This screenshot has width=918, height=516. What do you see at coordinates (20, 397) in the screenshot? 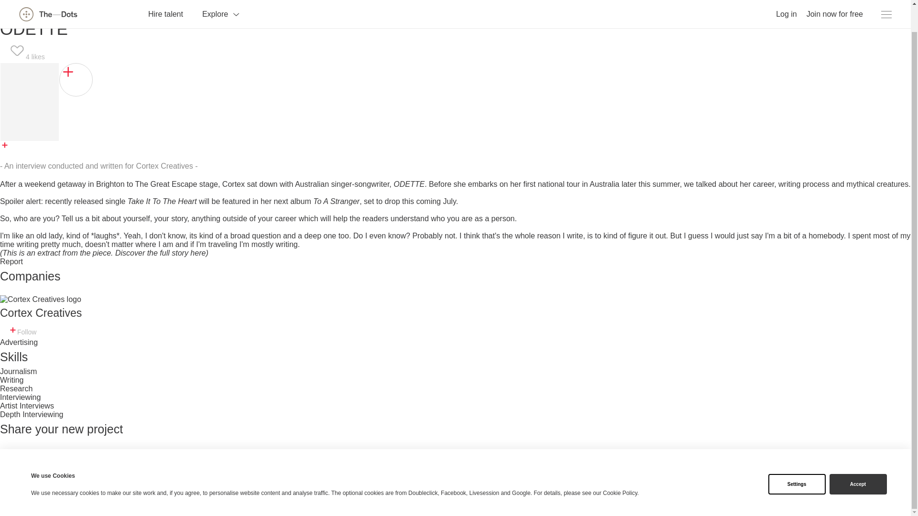
I see `Interviewing` at bounding box center [20, 397].